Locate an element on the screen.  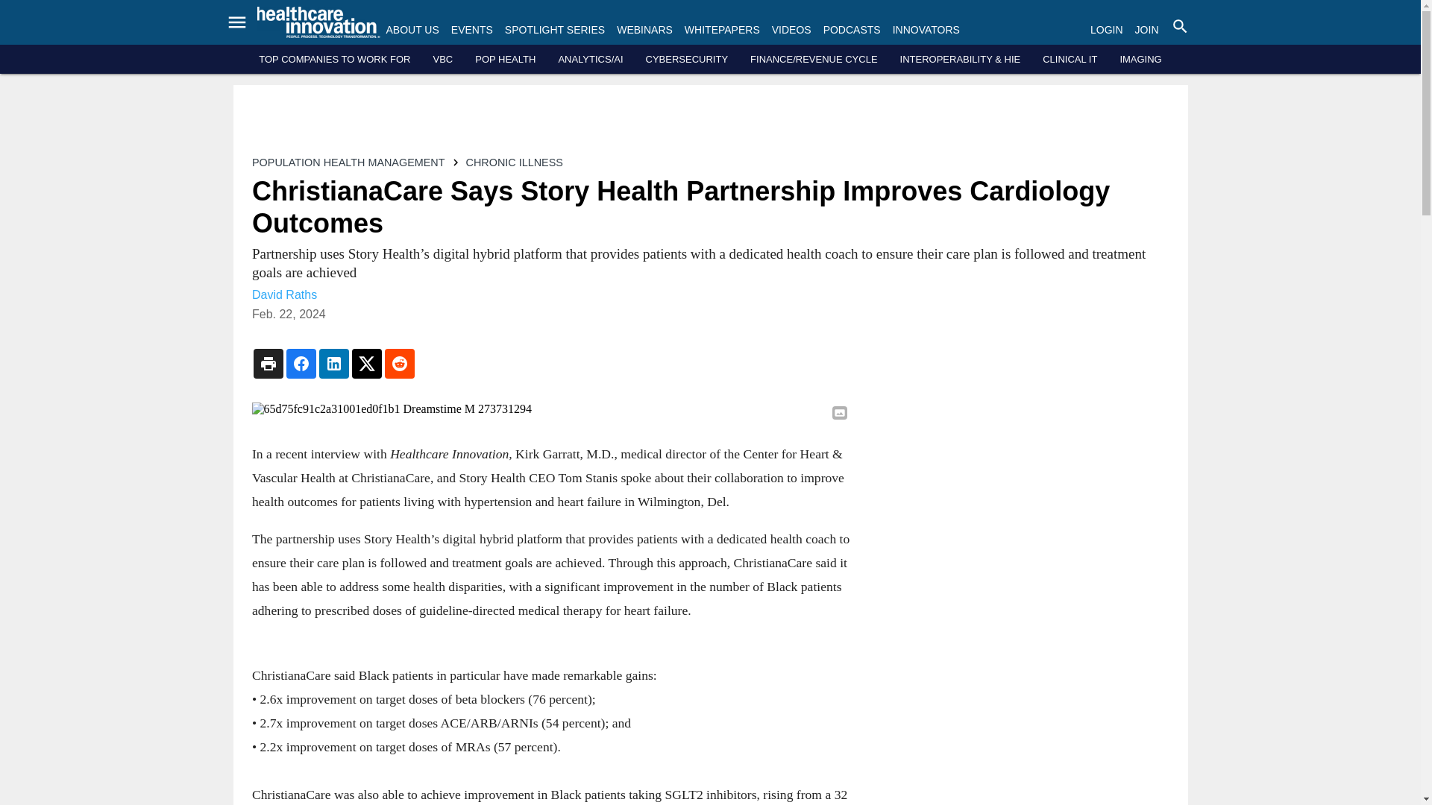
INNOVATORS is located at coordinates (926, 30).